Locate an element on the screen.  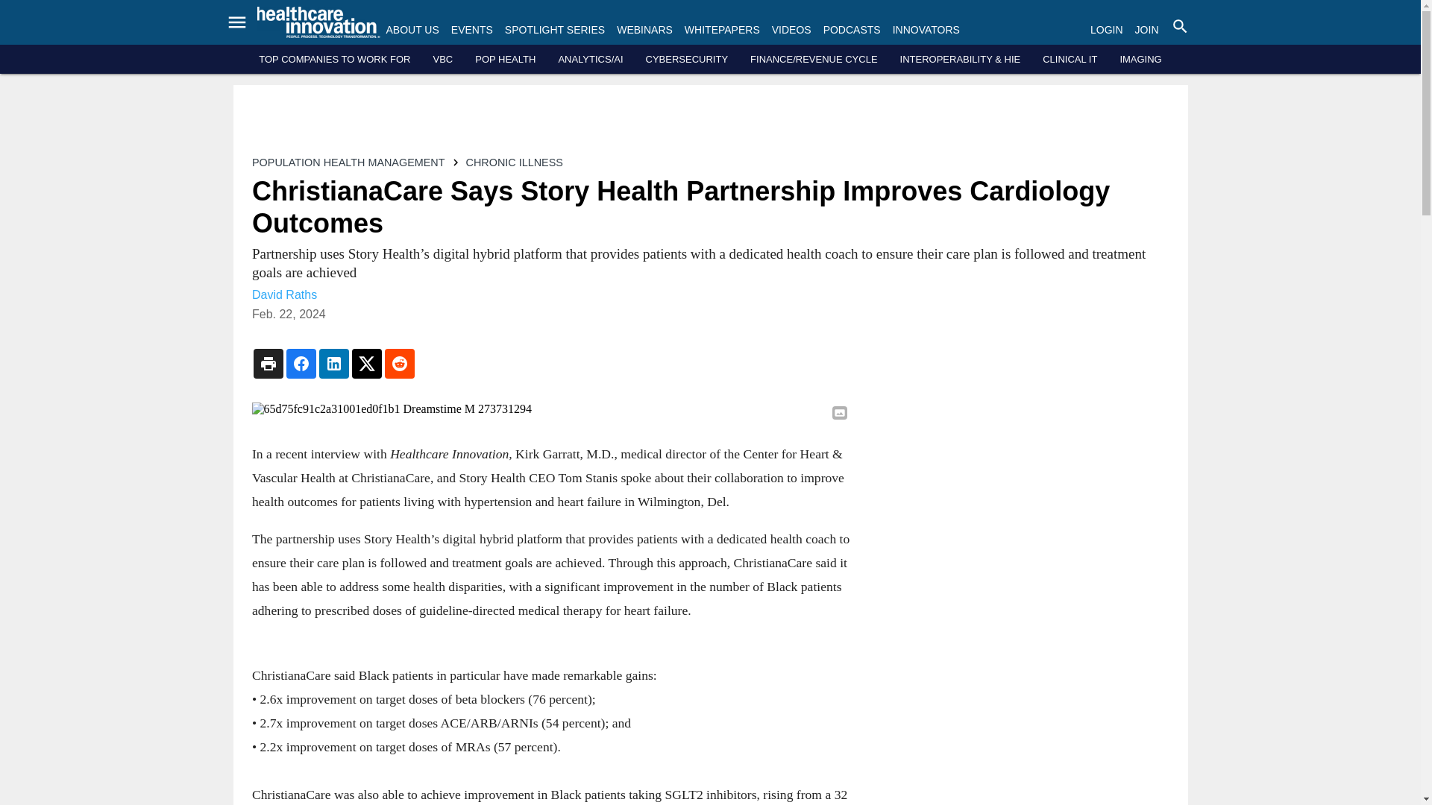
INNOVATORS is located at coordinates (926, 30).